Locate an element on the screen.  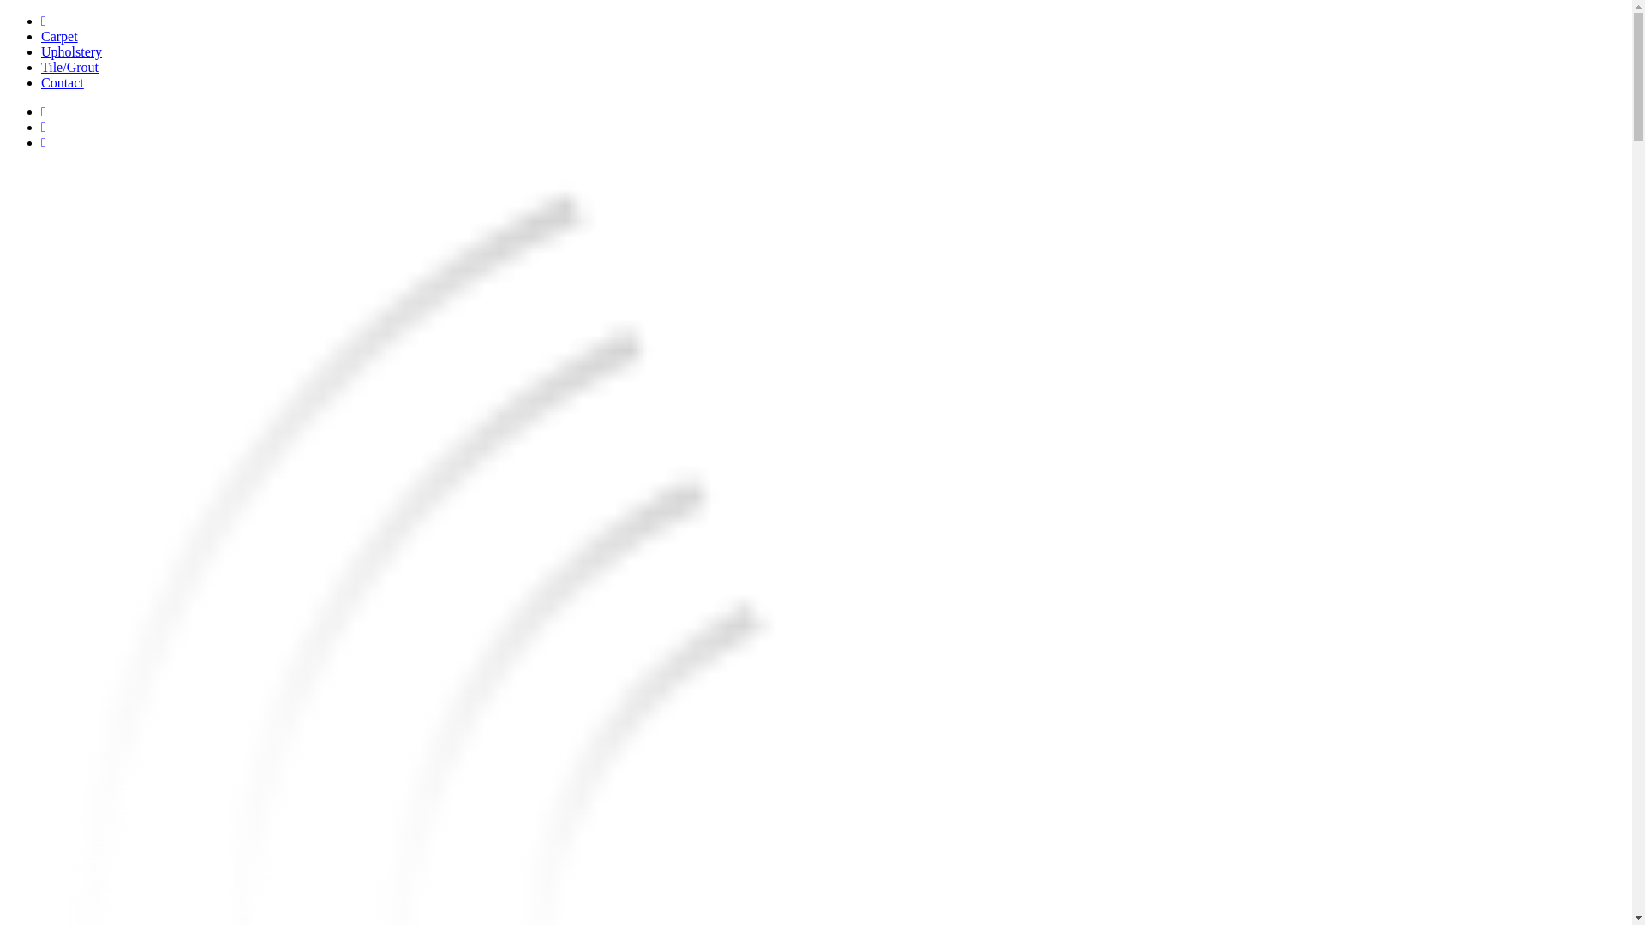
Upholstery is located at coordinates (72, 51).